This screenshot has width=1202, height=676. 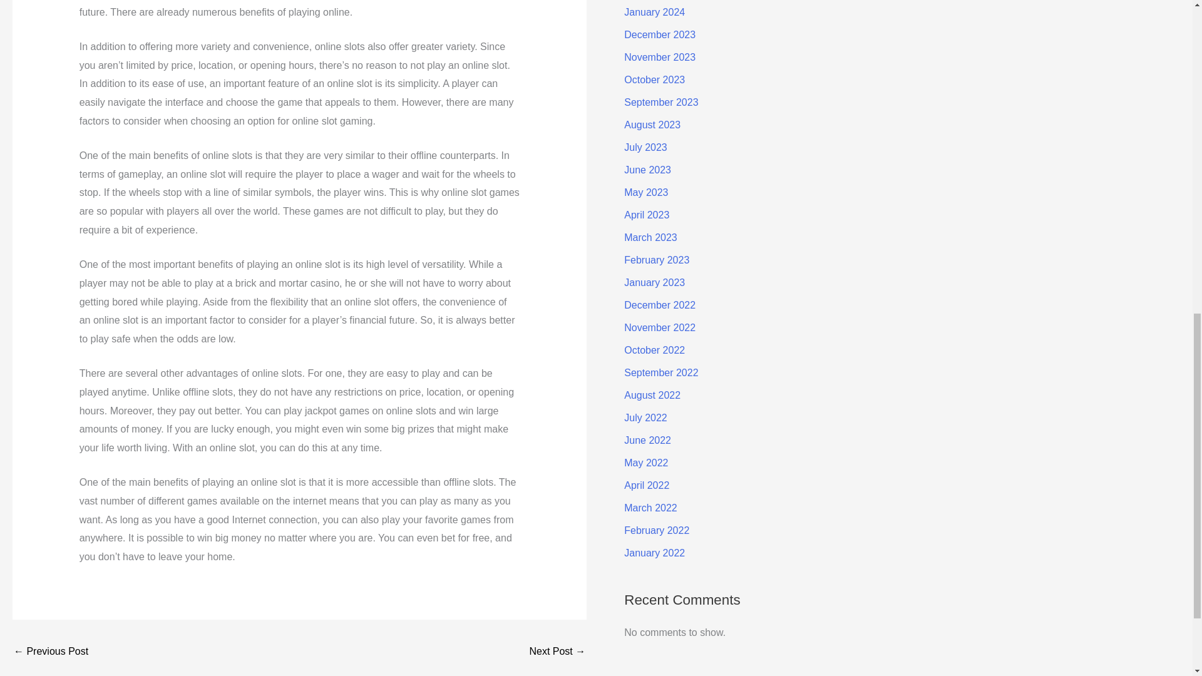 I want to click on How to Play an Online Lottery, so click(x=557, y=652).